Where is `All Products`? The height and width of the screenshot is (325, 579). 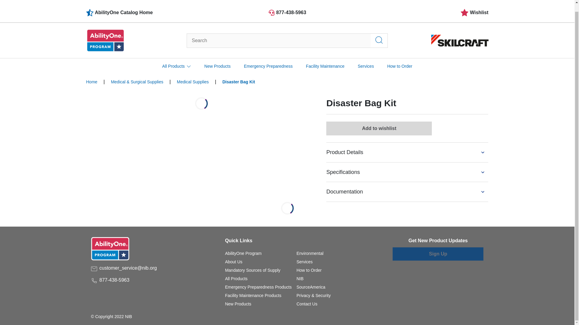
All Products is located at coordinates (236, 279).